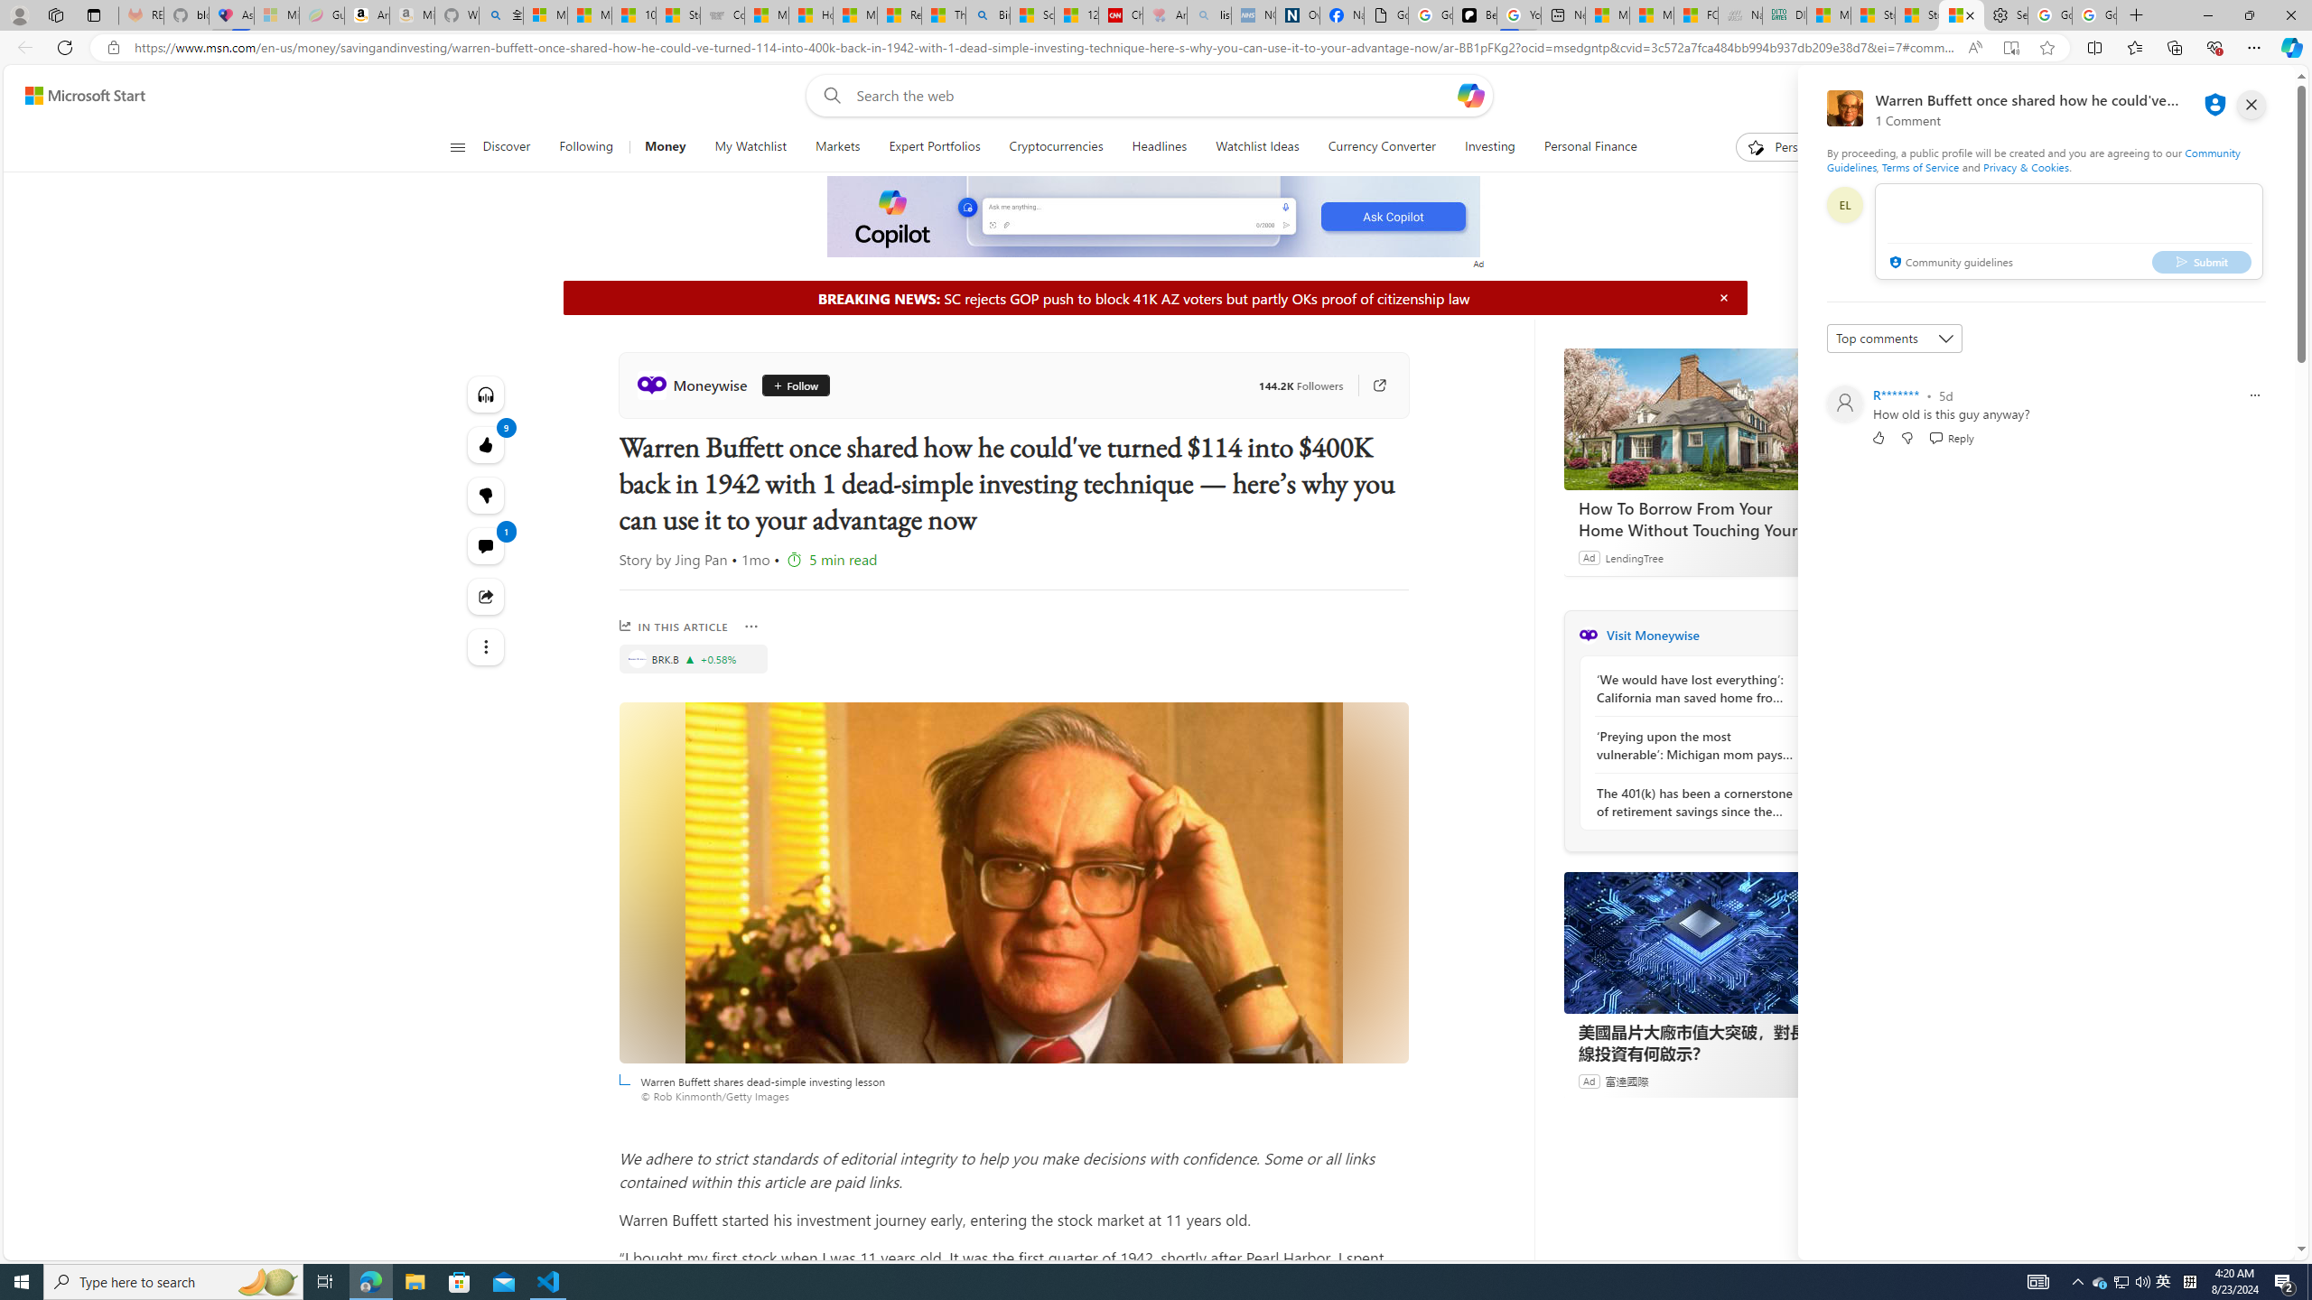  What do you see at coordinates (1895, 395) in the screenshot?
I see `R*******` at bounding box center [1895, 395].